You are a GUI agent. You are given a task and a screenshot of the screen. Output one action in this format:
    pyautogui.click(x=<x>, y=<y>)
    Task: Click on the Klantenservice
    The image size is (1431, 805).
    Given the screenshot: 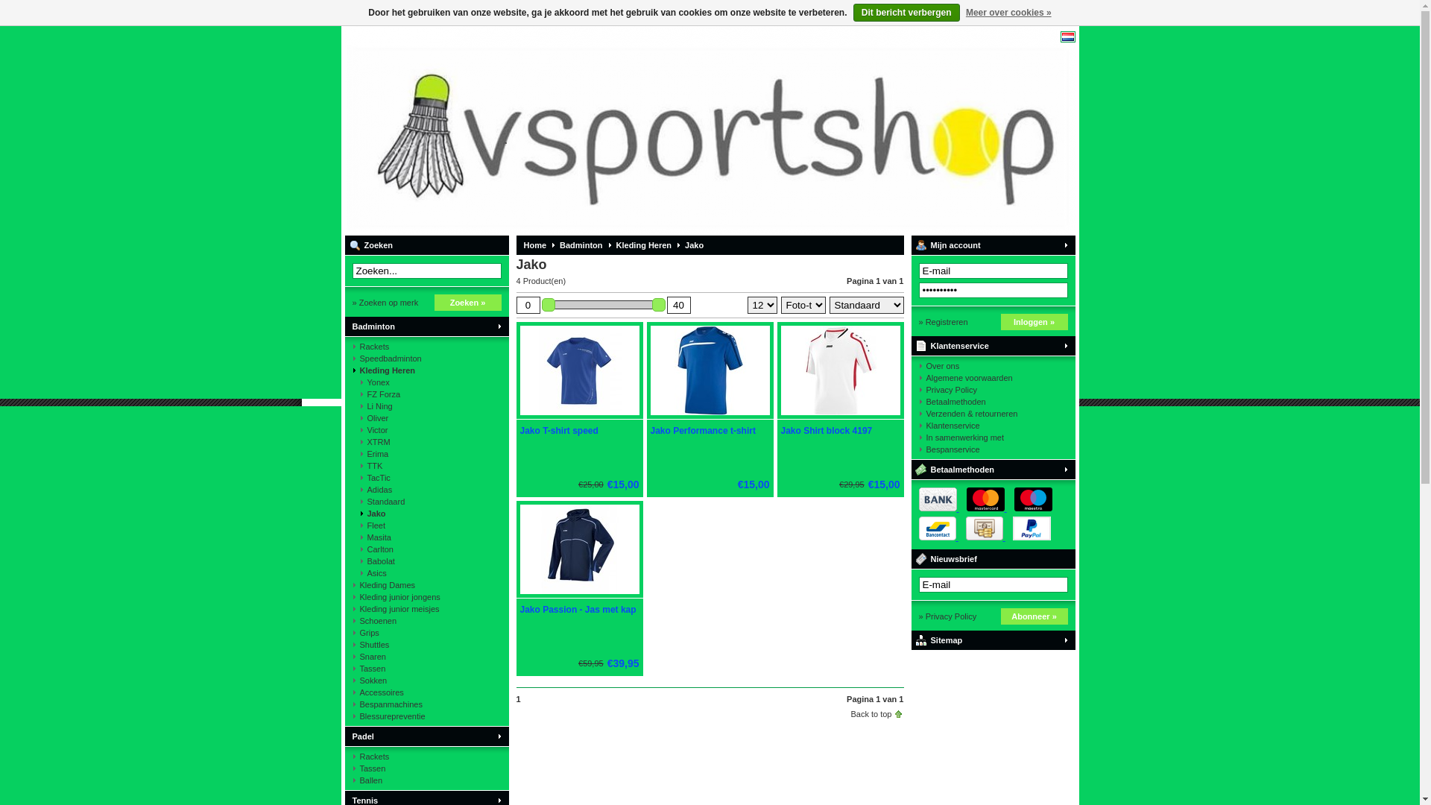 What is the action you would take?
    pyautogui.click(x=993, y=426)
    